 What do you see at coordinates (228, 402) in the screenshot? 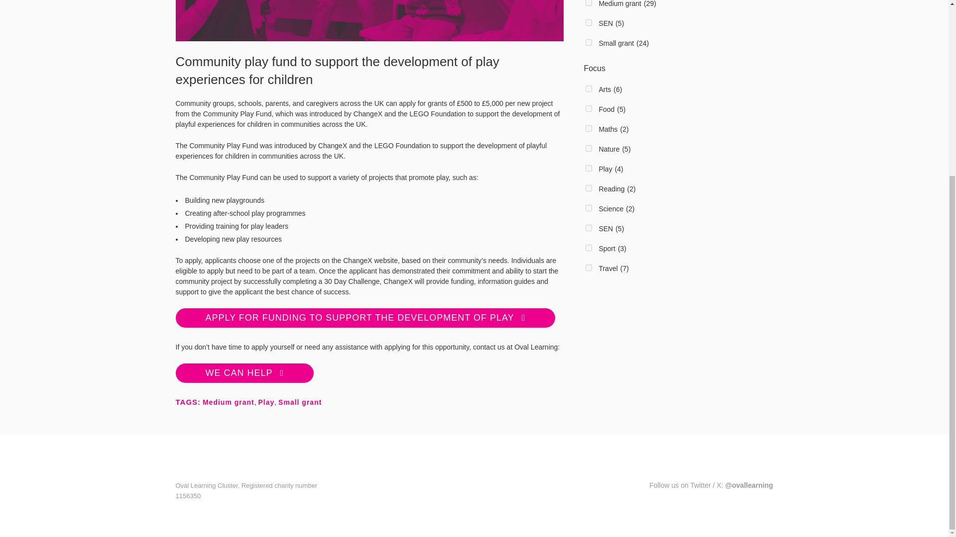
I see `Medium grant` at bounding box center [228, 402].